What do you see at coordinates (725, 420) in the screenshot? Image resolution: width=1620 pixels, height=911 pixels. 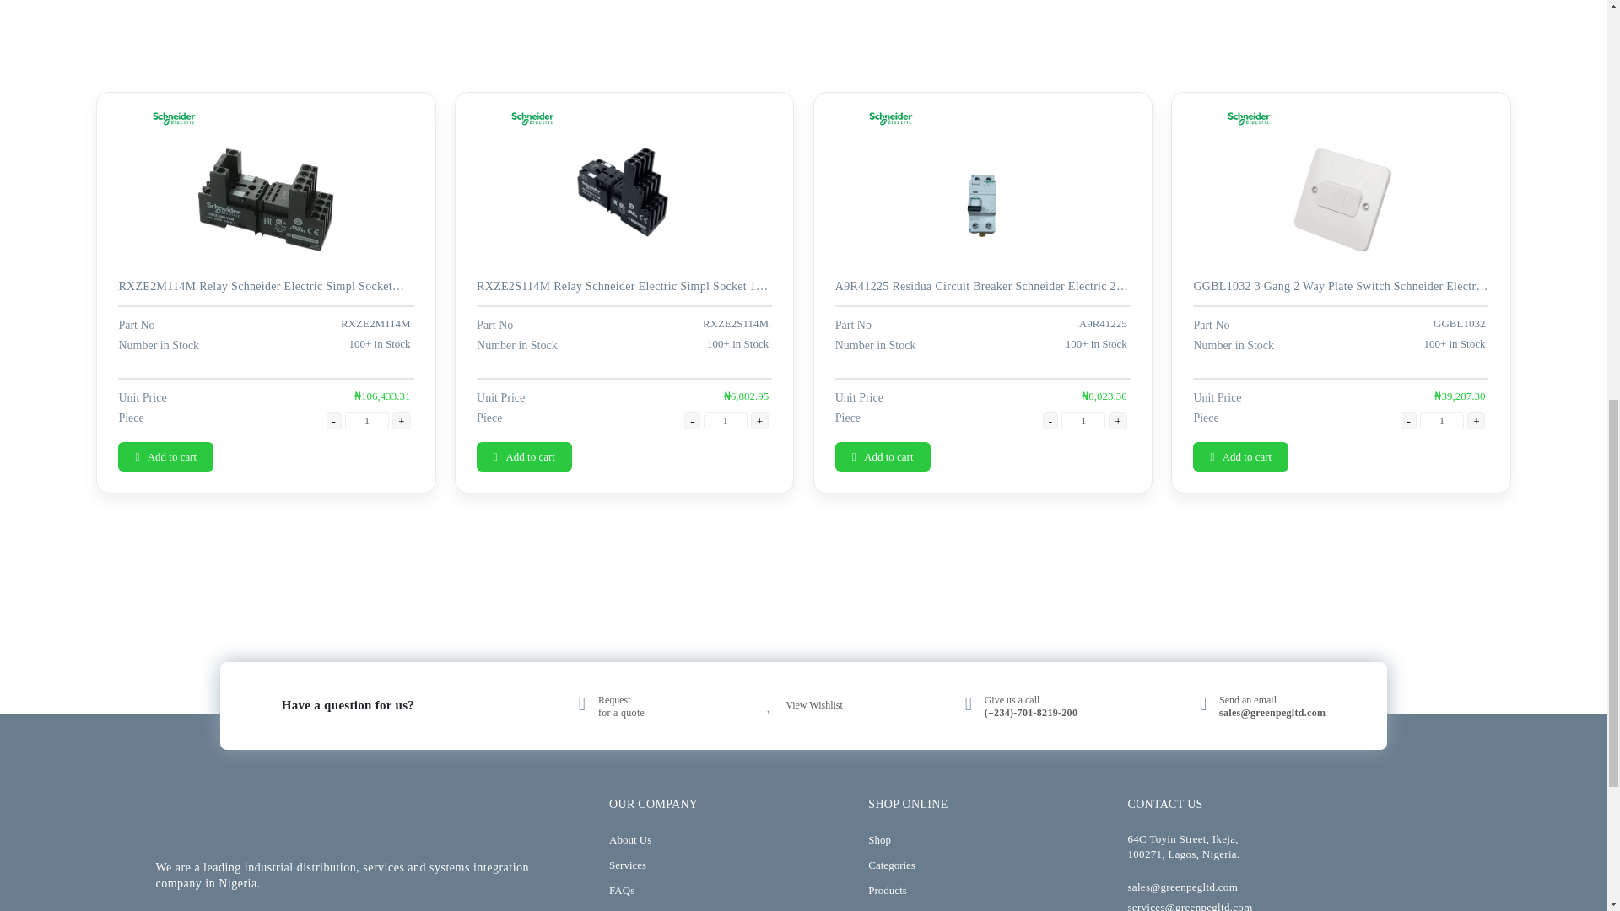 I see `Qty` at bounding box center [725, 420].